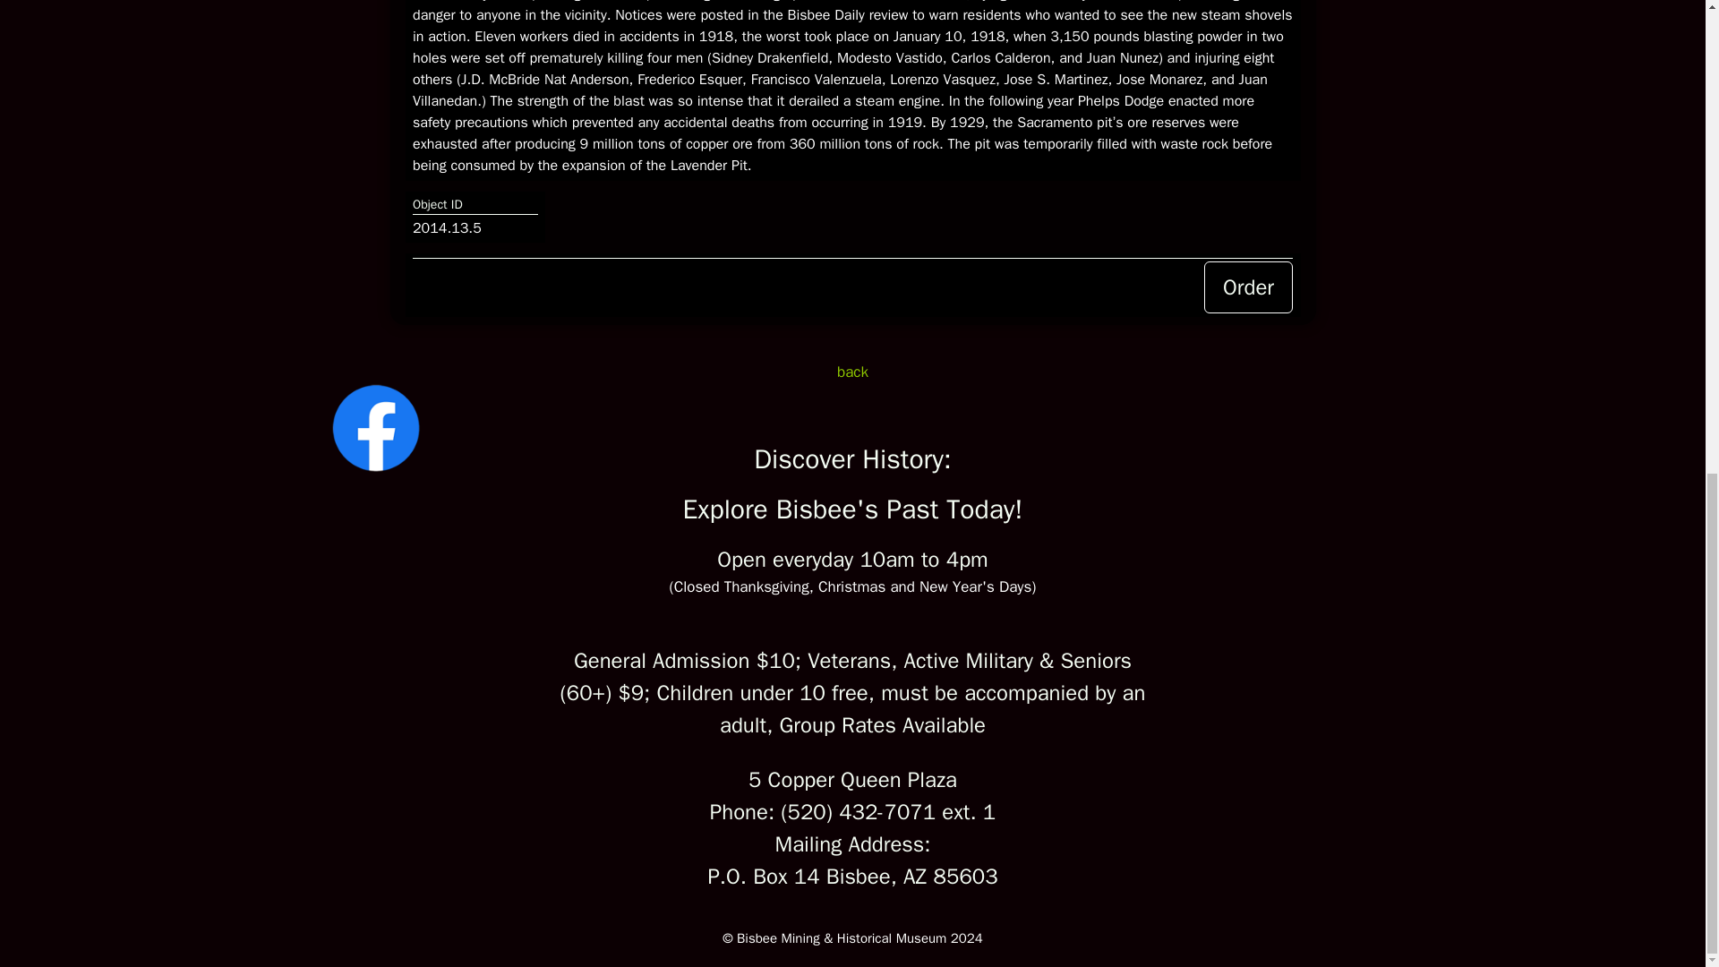  Describe the element at coordinates (1661, 889) in the screenshot. I see `Scroll back to top` at that location.